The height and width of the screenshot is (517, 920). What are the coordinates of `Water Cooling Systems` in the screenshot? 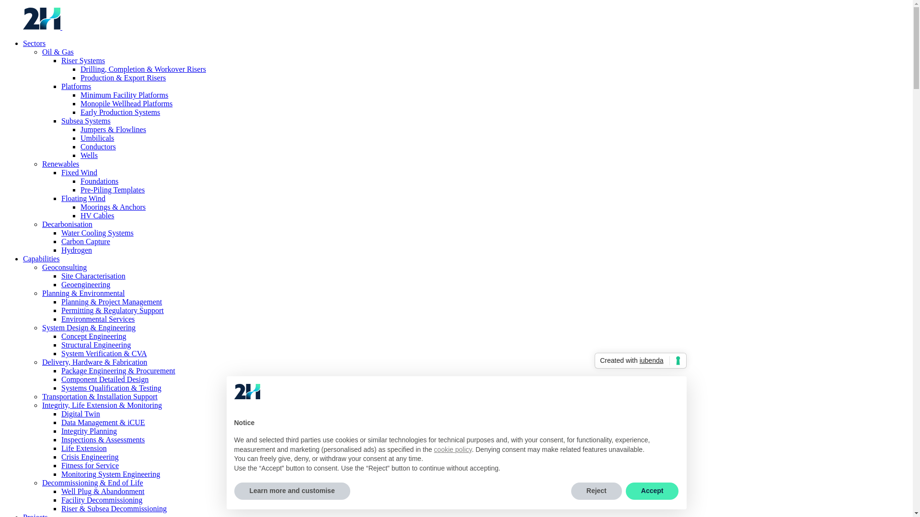 It's located at (98, 233).